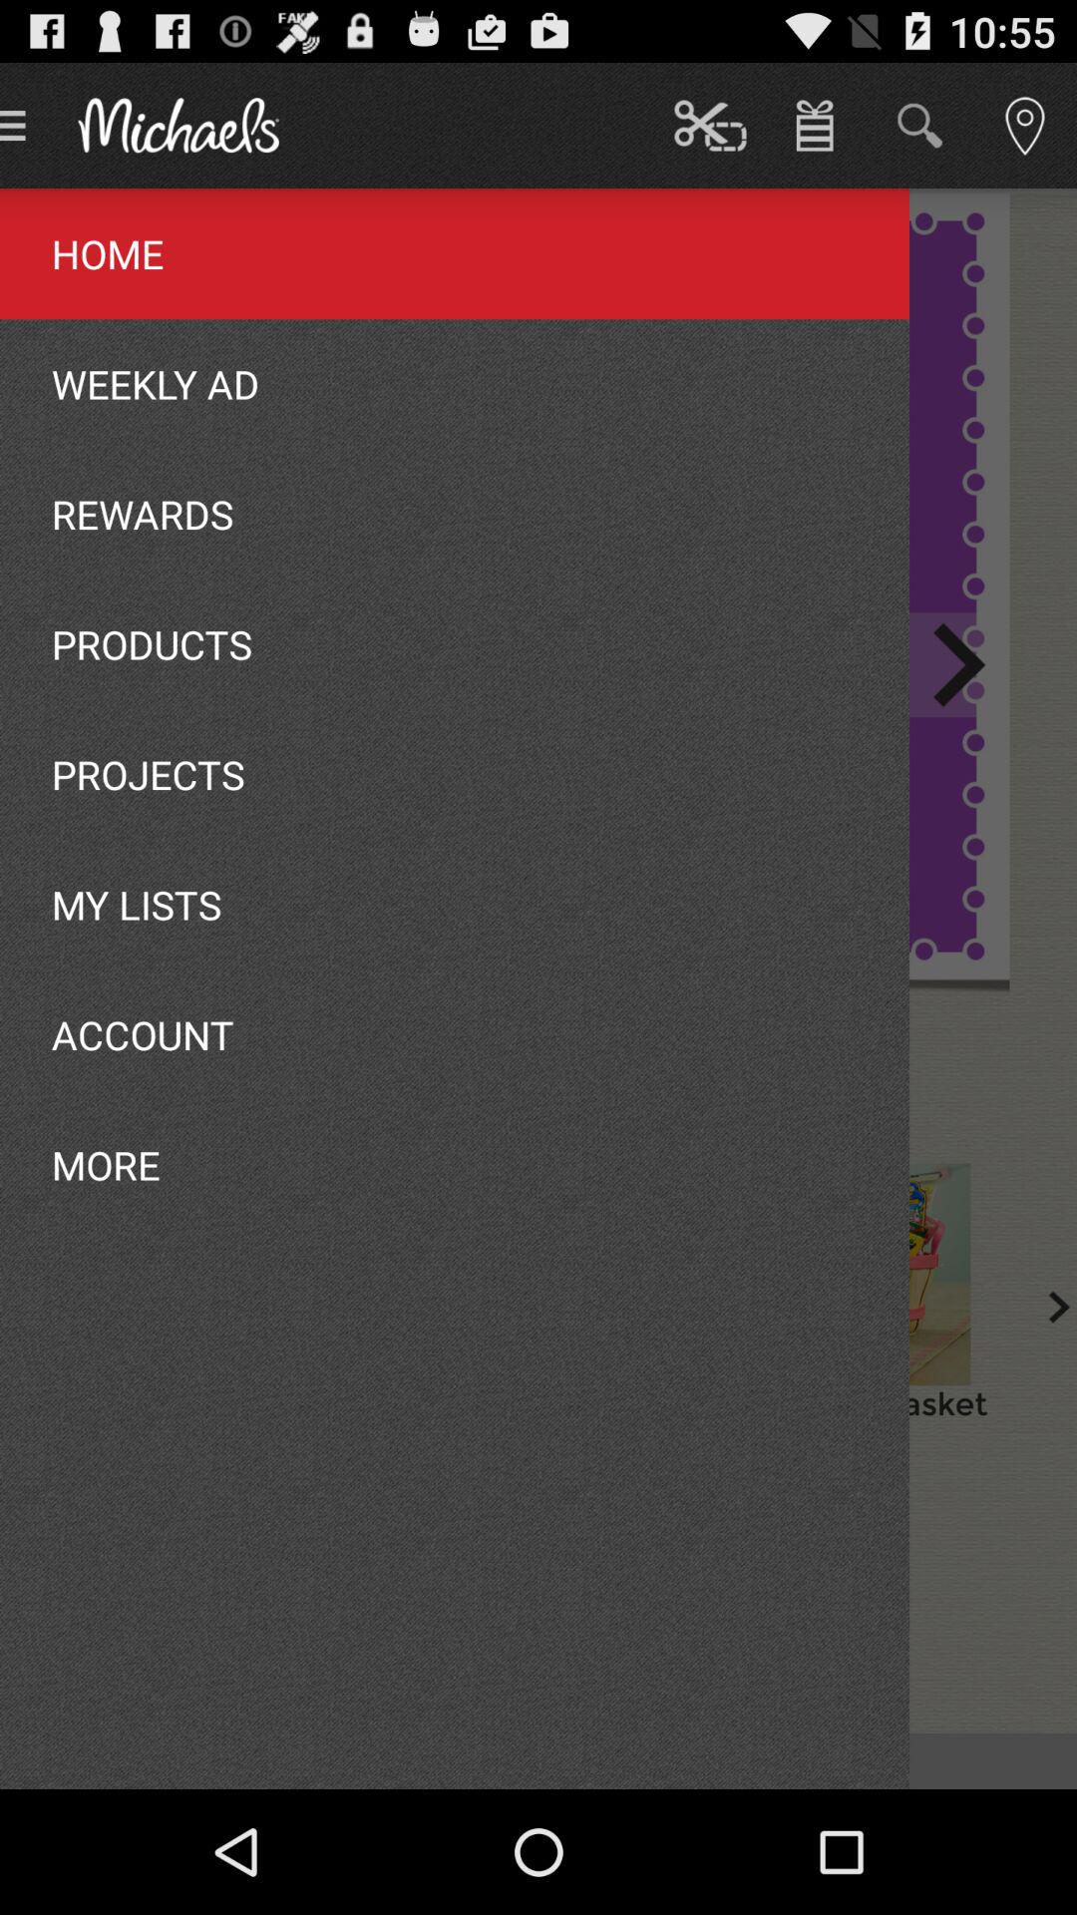  What do you see at coordinates (710, 126) in the screenshot?
I see `click on the button which is next to the michaels` at bounding box center [710, 126].